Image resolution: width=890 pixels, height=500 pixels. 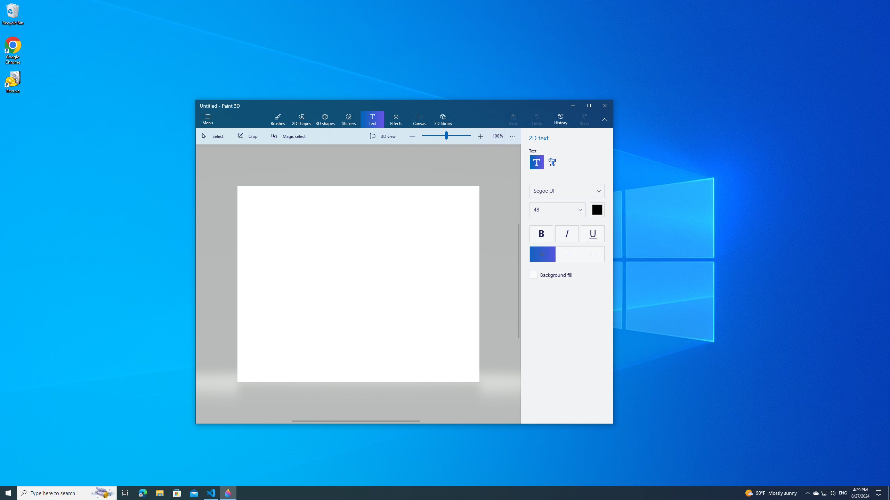 What do you see at coordinates (396, 119) in the screenshot?
I see `Effects` at bounding box center [396, 119].